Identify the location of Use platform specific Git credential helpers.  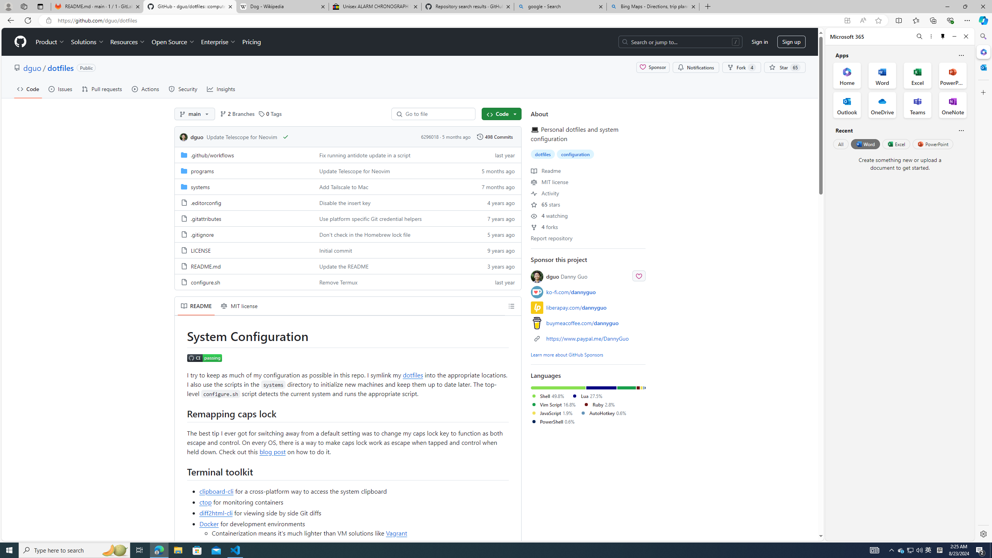
(370, 219).